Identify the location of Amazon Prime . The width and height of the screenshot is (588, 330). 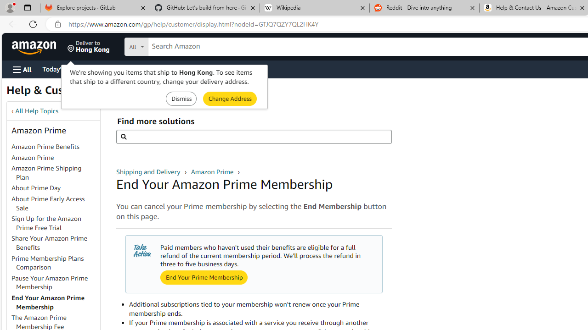
(213, 171).